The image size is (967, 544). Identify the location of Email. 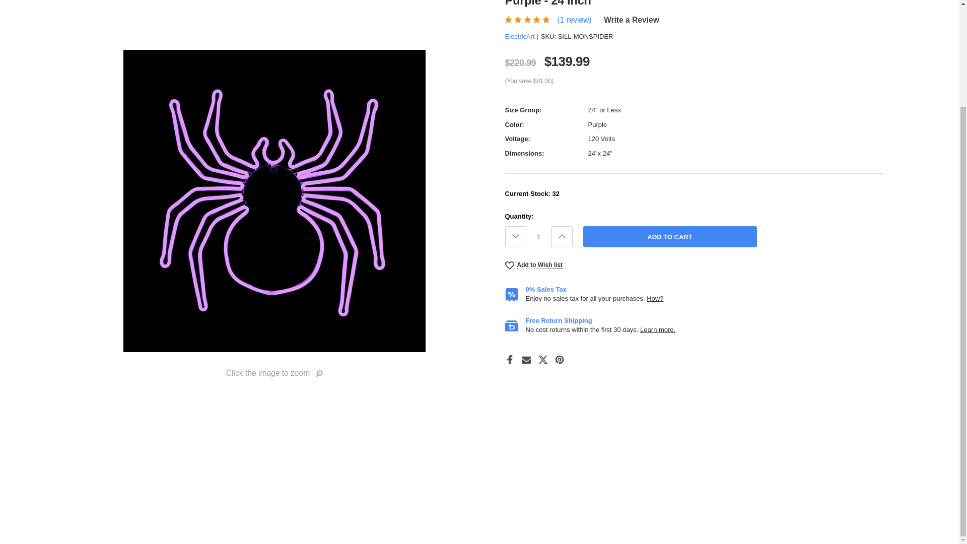
(526, 360).